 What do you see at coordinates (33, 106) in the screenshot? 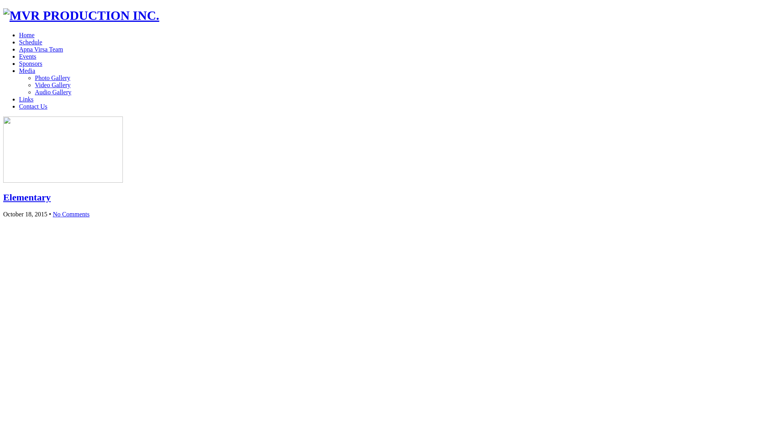
I see `Contact Us` at bounding box center [33, 106].